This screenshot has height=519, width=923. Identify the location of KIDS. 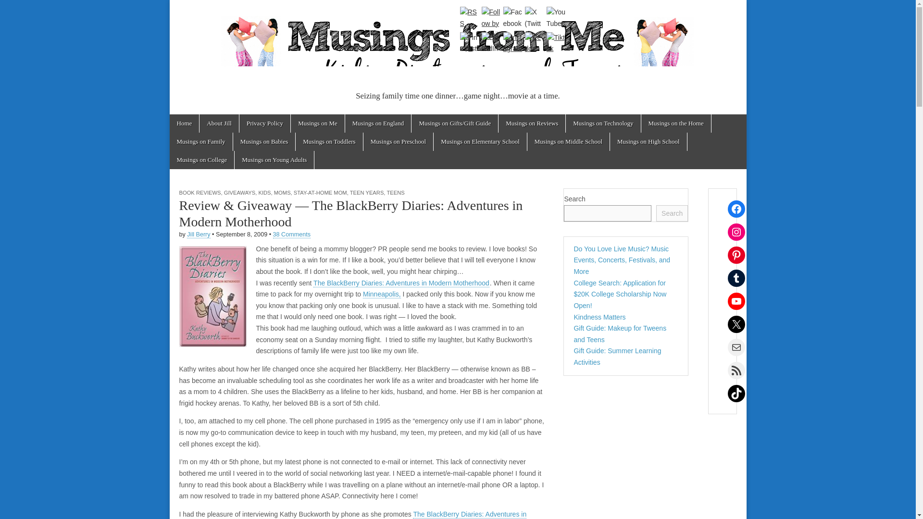
(264, 193).